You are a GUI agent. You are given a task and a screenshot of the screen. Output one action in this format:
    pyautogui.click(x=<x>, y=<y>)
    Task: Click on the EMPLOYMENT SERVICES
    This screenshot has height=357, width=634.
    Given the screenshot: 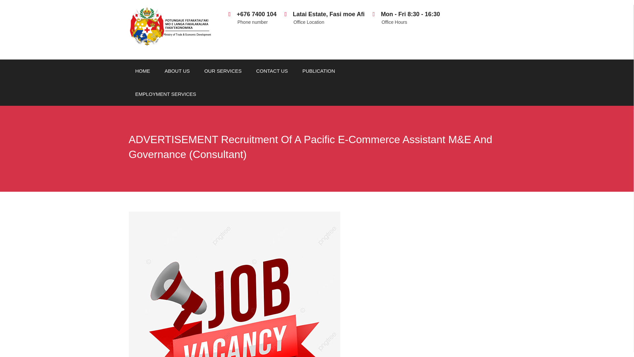 What is the action you would take?
    pyautogui.click(x=406, y=18)
    